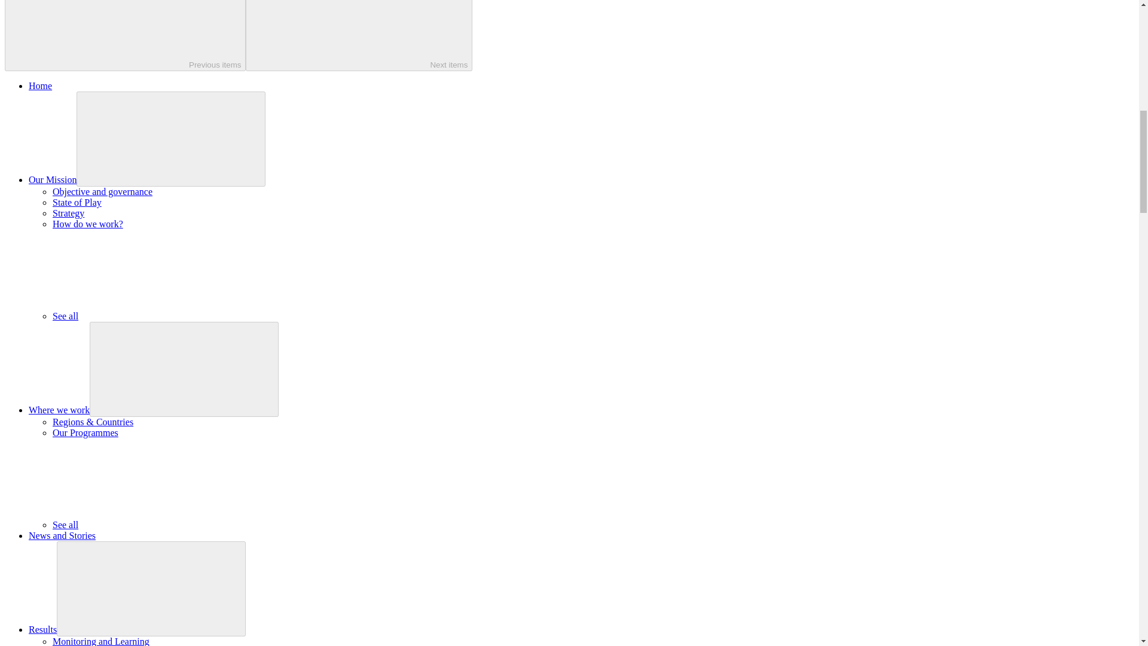 The width and height of the screenshot is (1148, 646). Describe the element at coordinates (53, 179) in the screenshot. I see `Our Mission` at that location.